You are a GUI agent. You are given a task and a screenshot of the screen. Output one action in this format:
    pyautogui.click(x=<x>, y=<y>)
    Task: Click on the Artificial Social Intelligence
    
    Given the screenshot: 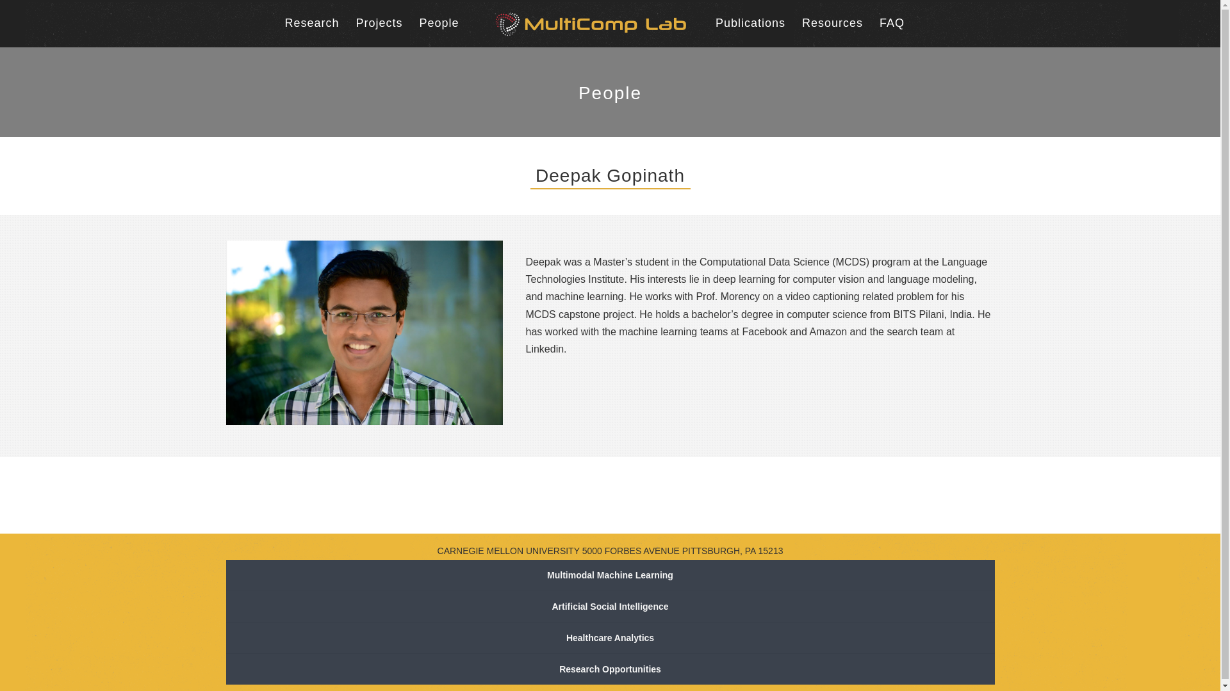 What is the action you would take?
    pyautogui.click(x=609, y=607)
    